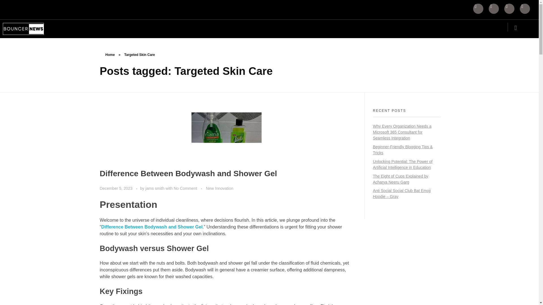 The height and width of the screenshot is (305, 543). Describe the element at coordinates (110, 55) in the screenshot. I see `Home` at that location.